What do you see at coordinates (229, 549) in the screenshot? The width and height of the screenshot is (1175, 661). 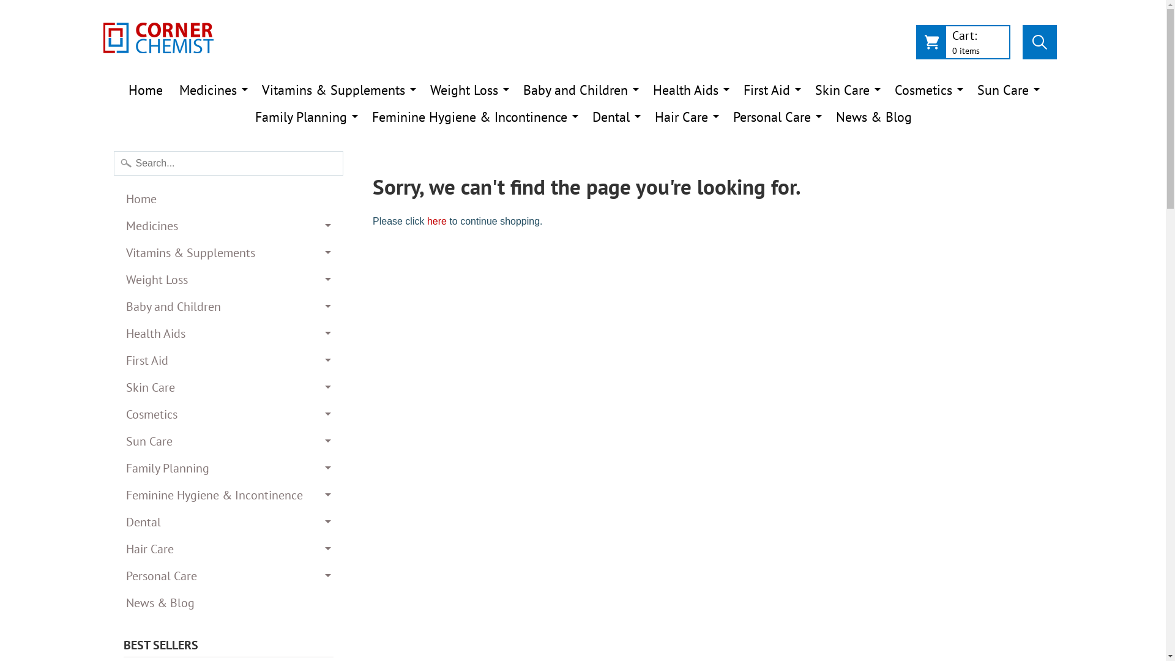 I see `Hair Care` at bounding box center [229, 549].